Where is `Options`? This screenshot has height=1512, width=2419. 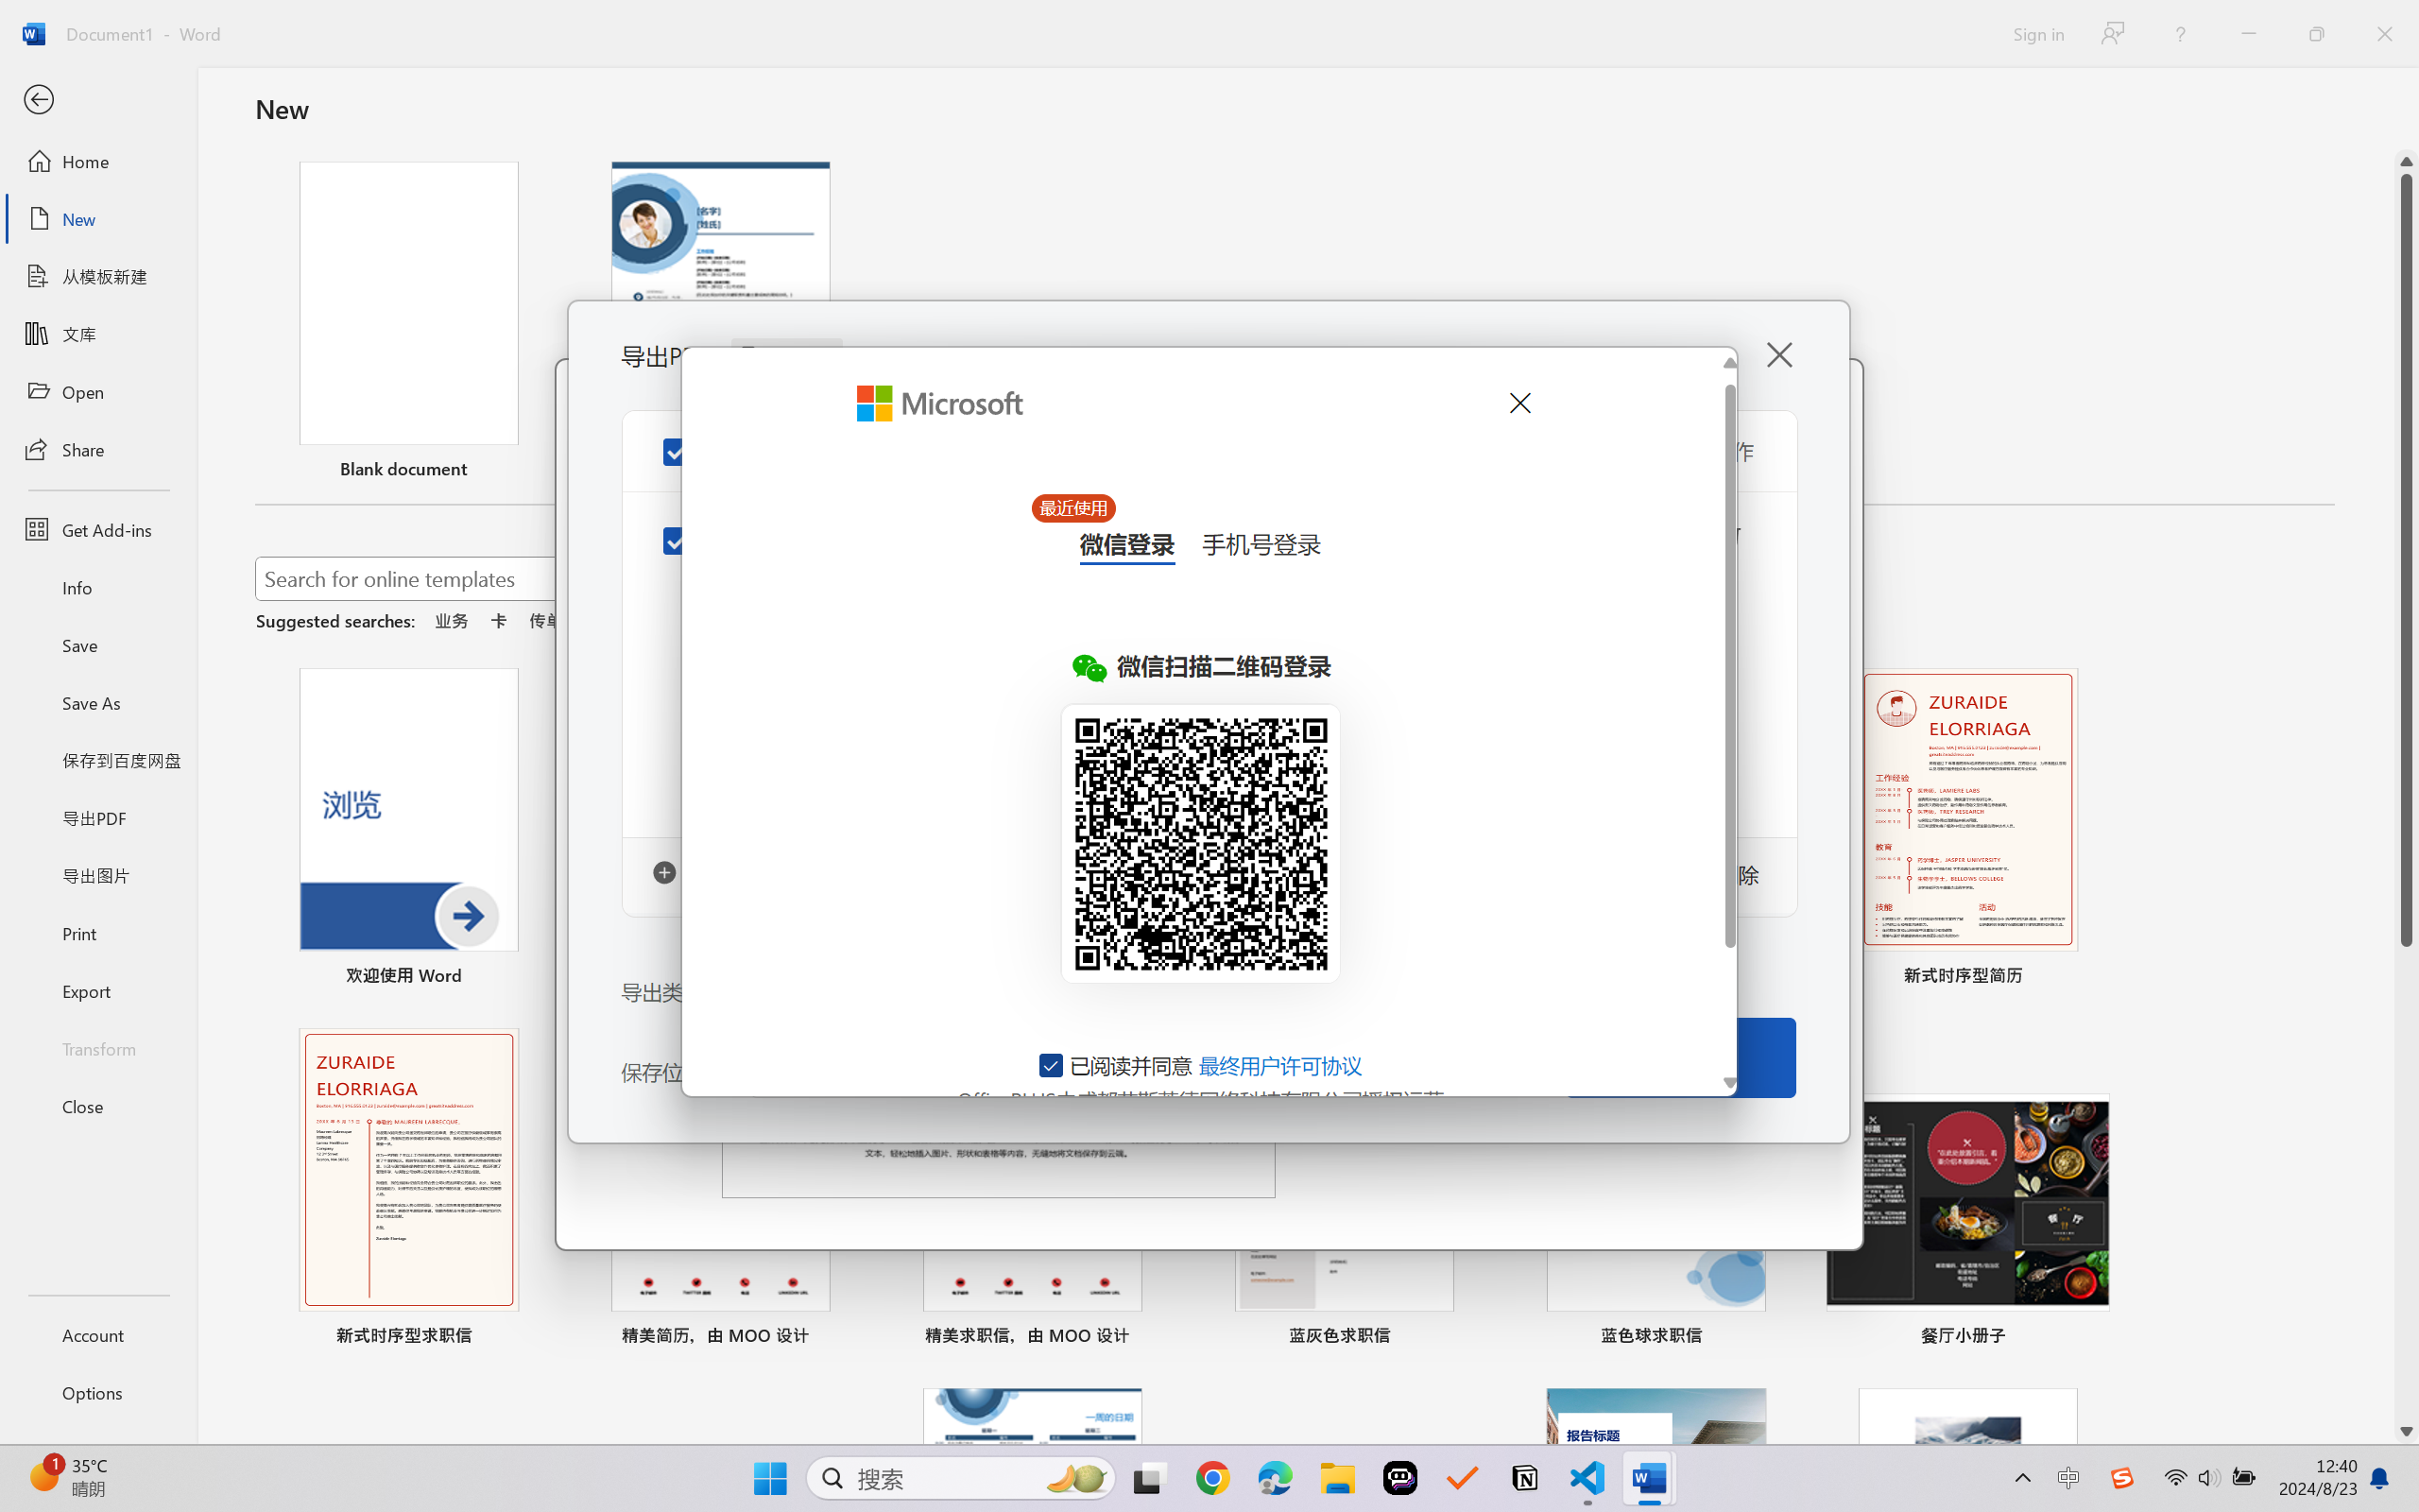 Options is located at coordinates (98, 1393).